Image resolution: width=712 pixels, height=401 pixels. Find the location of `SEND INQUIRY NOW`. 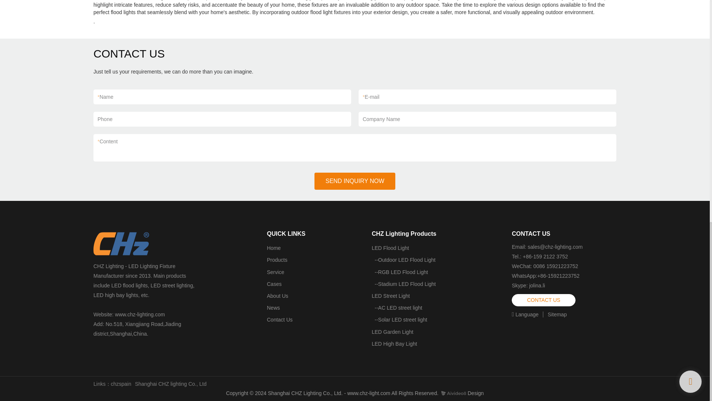

SEND INQUIRY NOW is located at coordinates (355, 181).